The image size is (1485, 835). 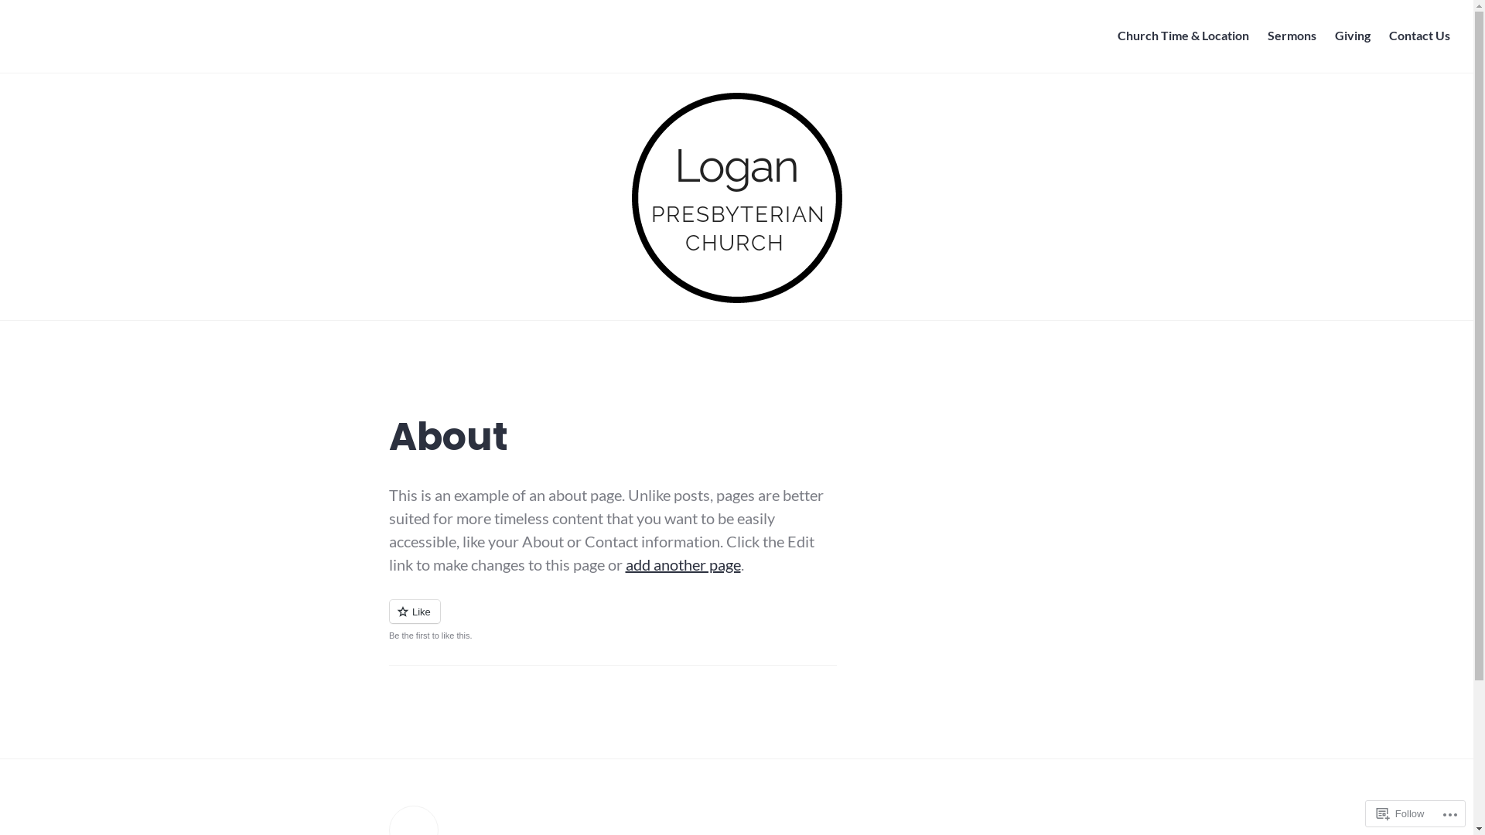 What do you see at coordinates (161, 48) in the screenshot?
I see `Logan Presbyterian Church` at bounding box center [161, 48].